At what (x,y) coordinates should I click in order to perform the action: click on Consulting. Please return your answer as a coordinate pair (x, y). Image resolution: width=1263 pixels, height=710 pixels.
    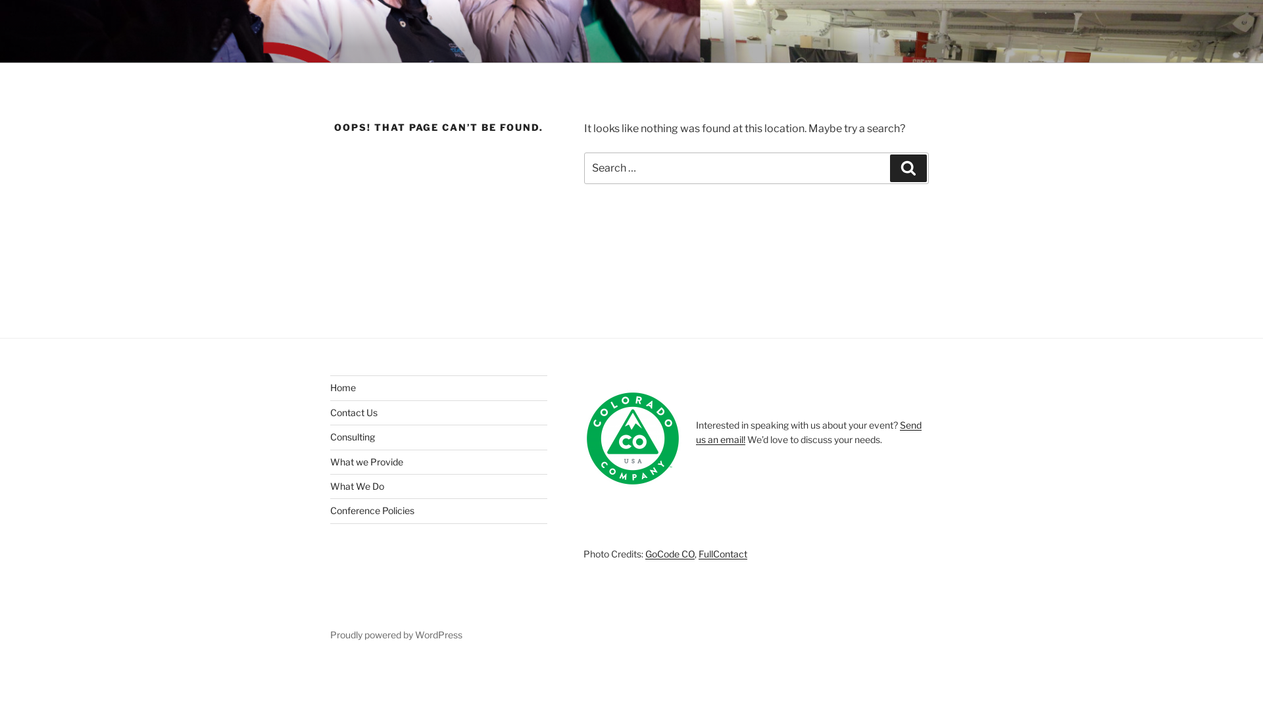
    Looking at the image, I should click on (353, 437).